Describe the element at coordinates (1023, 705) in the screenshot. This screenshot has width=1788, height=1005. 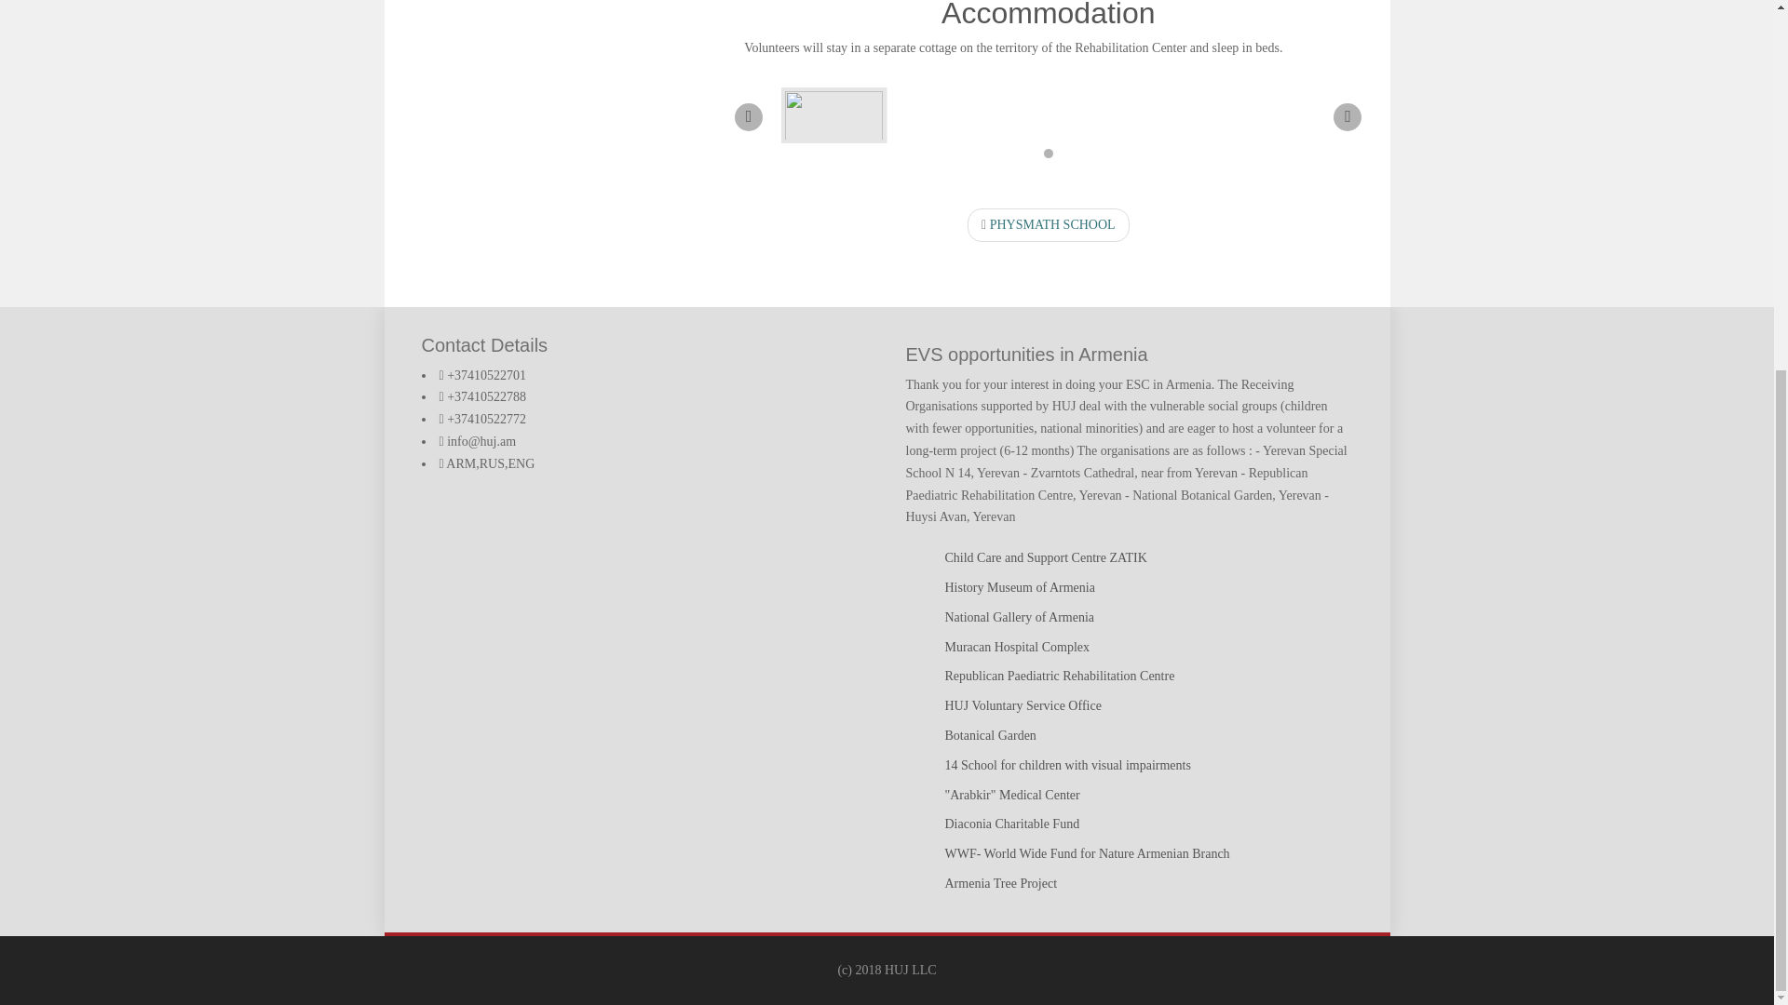
I see `HUJ Voluntary Service Office` at that location.